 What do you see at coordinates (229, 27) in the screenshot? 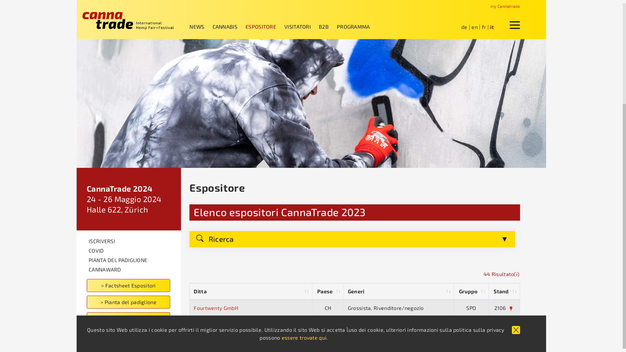
I see `CANNABIS` at bounding box center [229, 27].